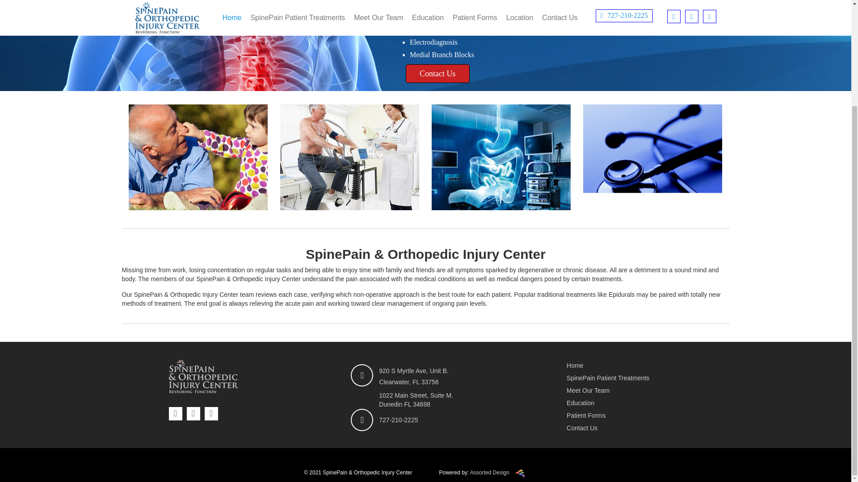 The width and height of the screenshot is (858, 482). What do you see at coordinates (626, 378) in the screenshot?
I see `SpinePain Patient Treatments` at bounding box center [626, 378].